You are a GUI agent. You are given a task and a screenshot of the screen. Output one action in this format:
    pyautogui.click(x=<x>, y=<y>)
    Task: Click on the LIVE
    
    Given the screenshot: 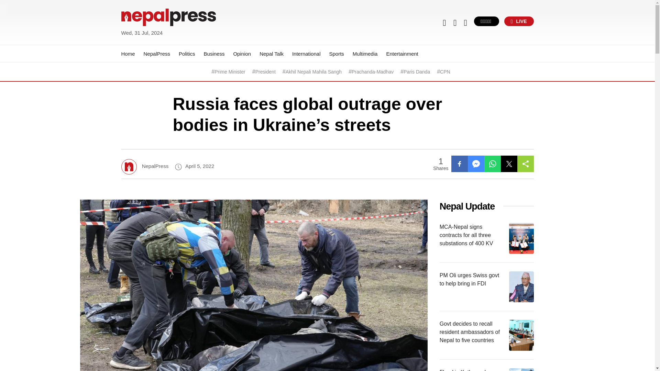 What is the action you would take?
    pyautogui.click(x=519, y=21)
    